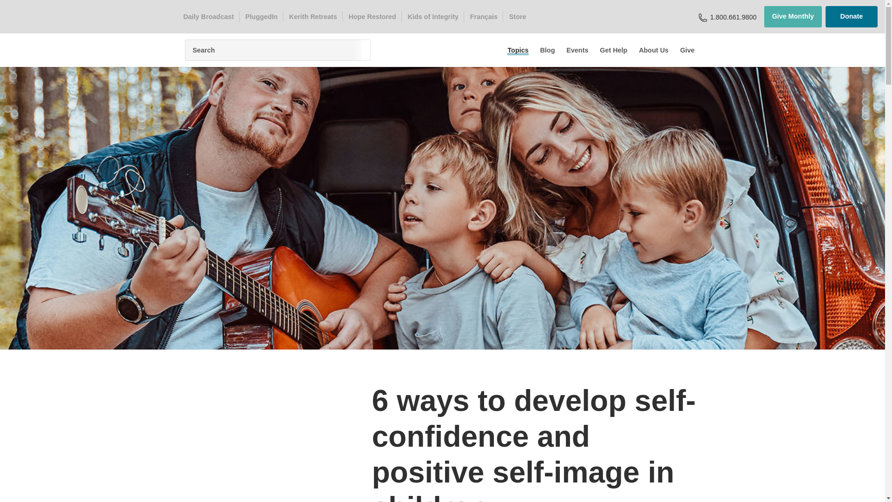 This screenshot has height=502, width=892. What do you see at coordinates (577, 50) in the screenshot?
I see `Events` at bounding box center [577, 50].